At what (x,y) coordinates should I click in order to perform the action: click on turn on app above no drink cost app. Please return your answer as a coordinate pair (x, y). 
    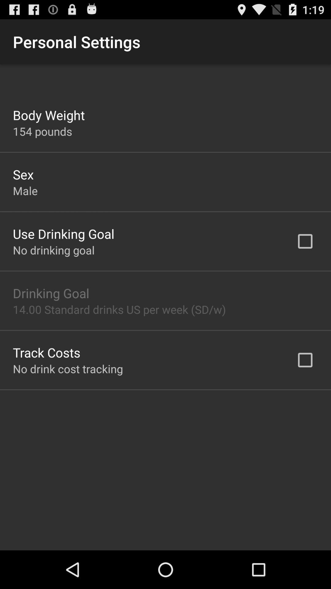
    Looking at the image, I should click on (47, 352).